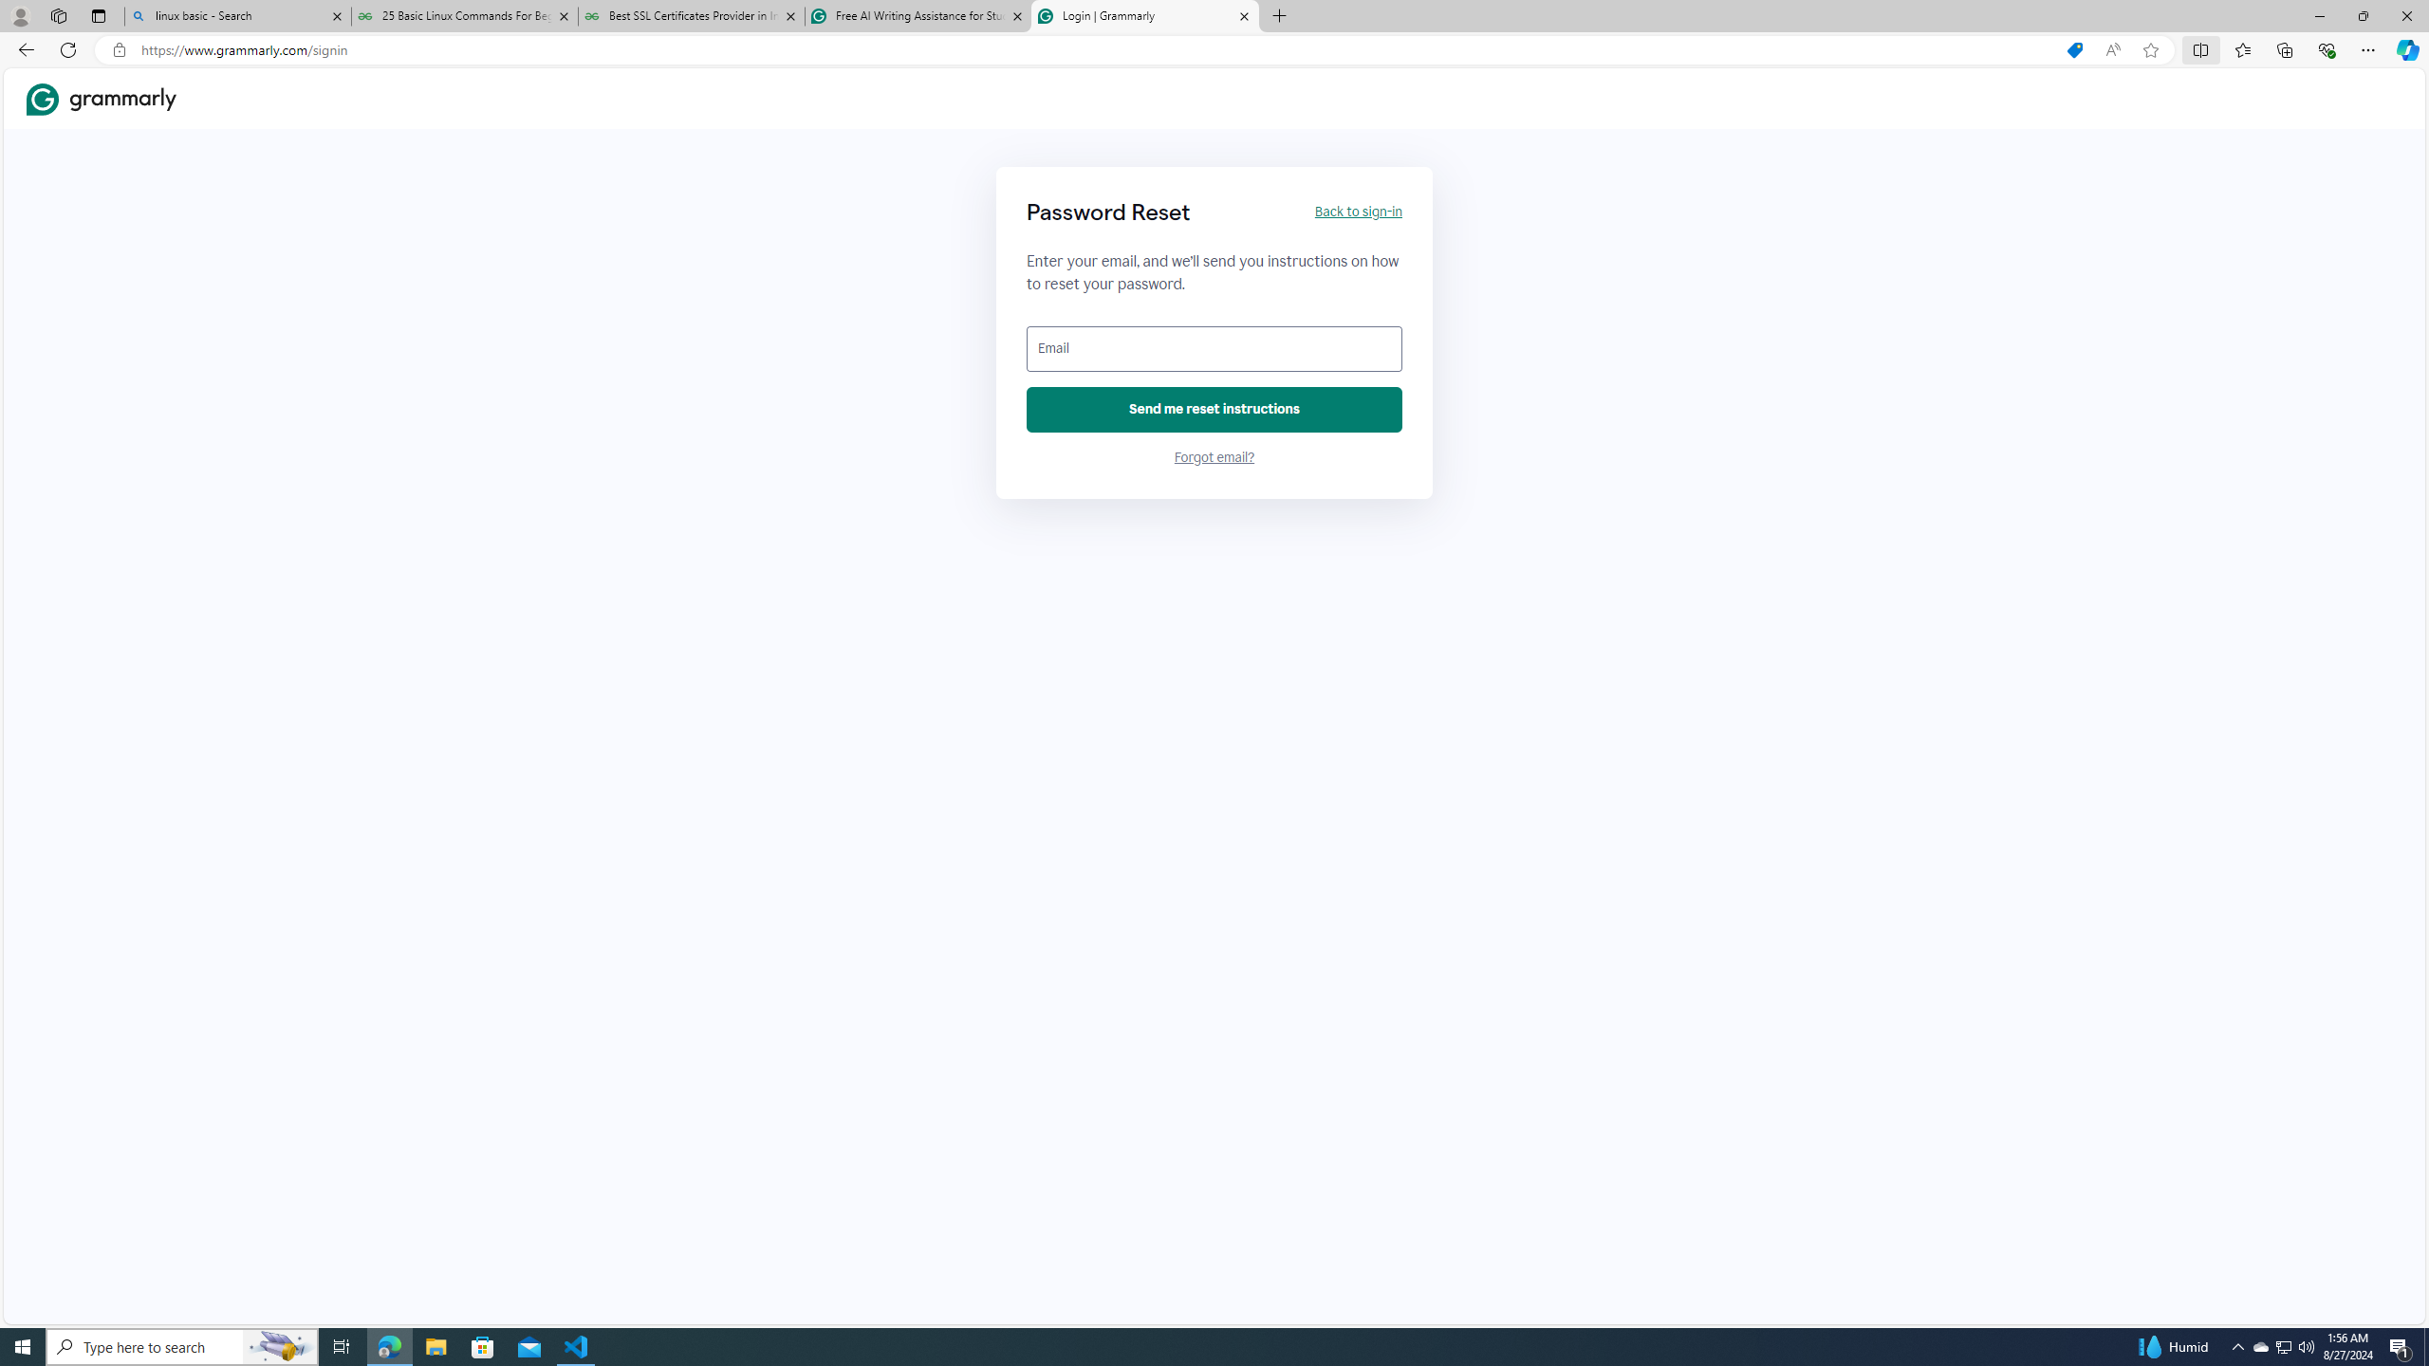  I want to click on Best SSL Certificates Provider in India - GeeksforGeeks, so click(692, 16).